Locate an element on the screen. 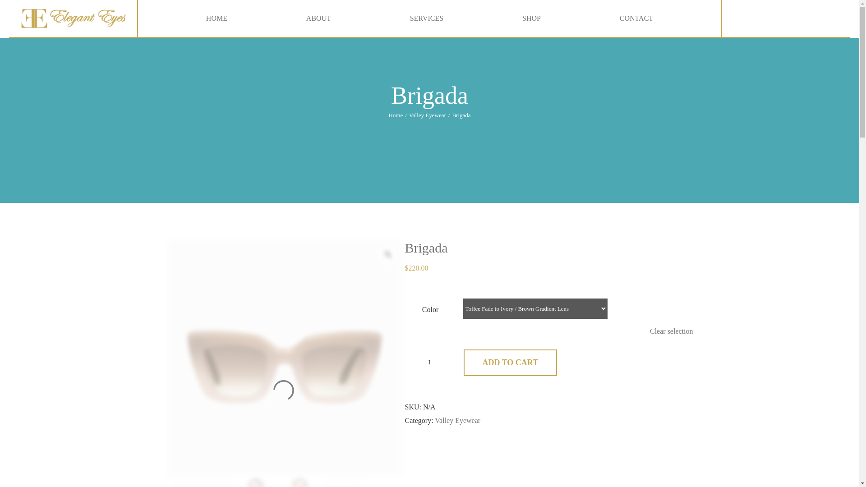 This screenshot has height=487, width=866. ADD TO CART is located at coordinates (511, 363).